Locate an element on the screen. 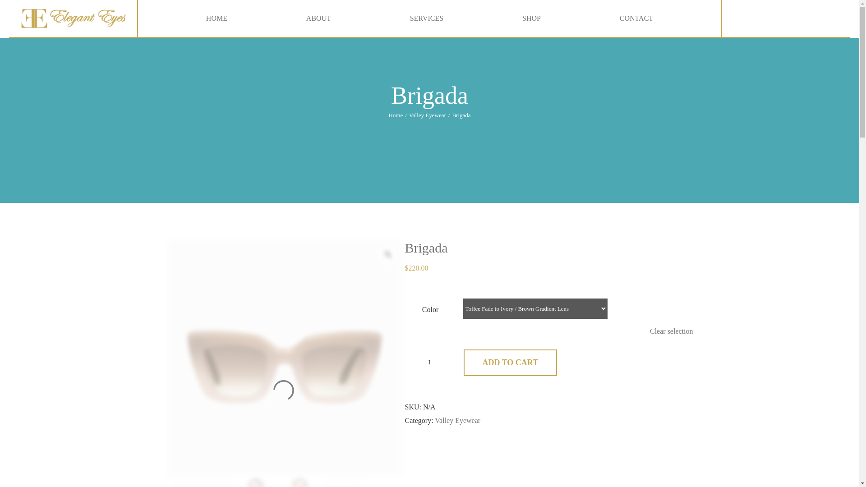 This screenshot has height=487, width=866. ADD TO CART is located at coordinates (511, 363).